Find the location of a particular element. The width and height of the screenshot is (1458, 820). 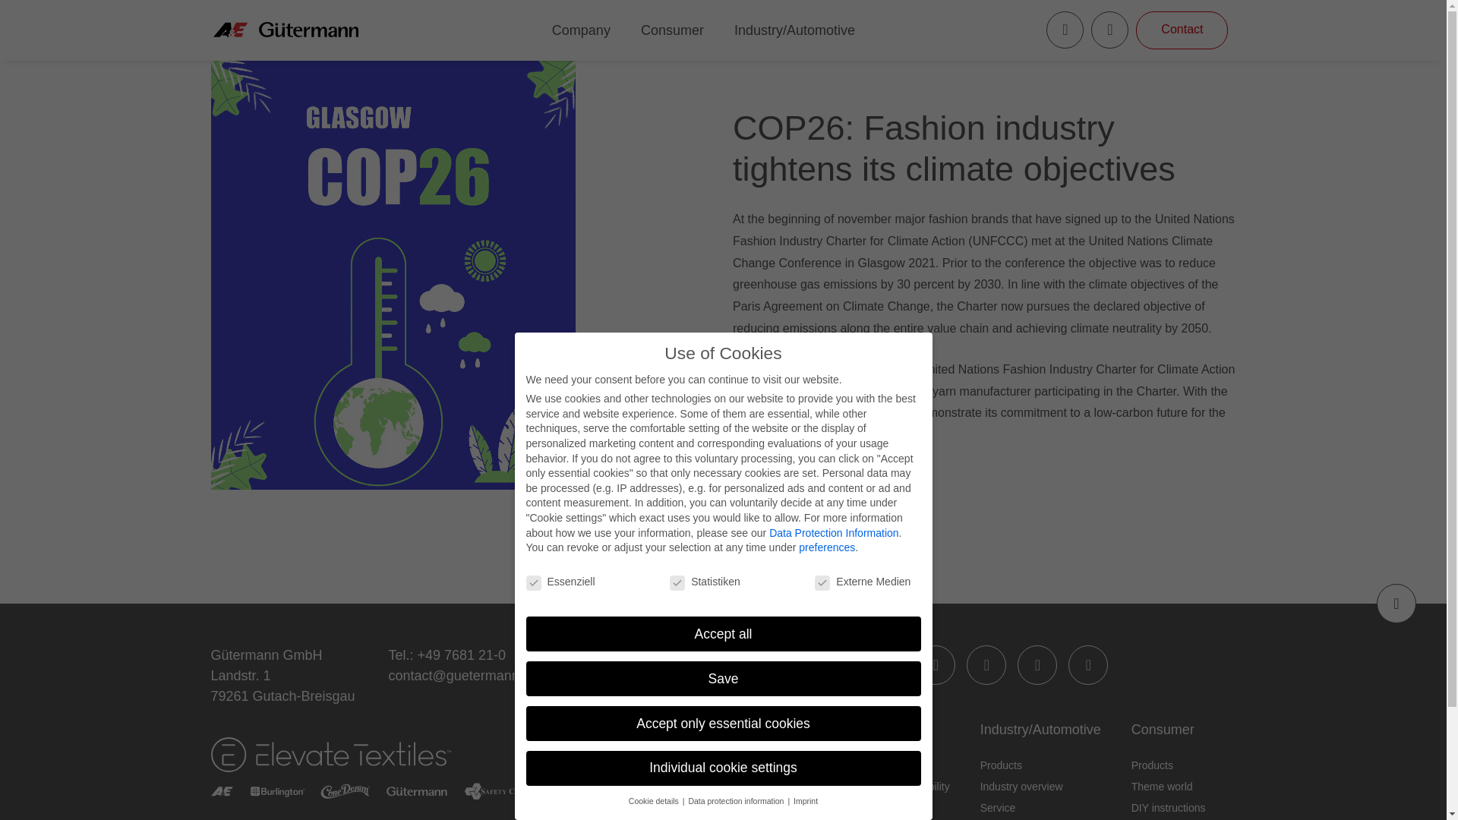

Company is located at coordinates (582, 30).